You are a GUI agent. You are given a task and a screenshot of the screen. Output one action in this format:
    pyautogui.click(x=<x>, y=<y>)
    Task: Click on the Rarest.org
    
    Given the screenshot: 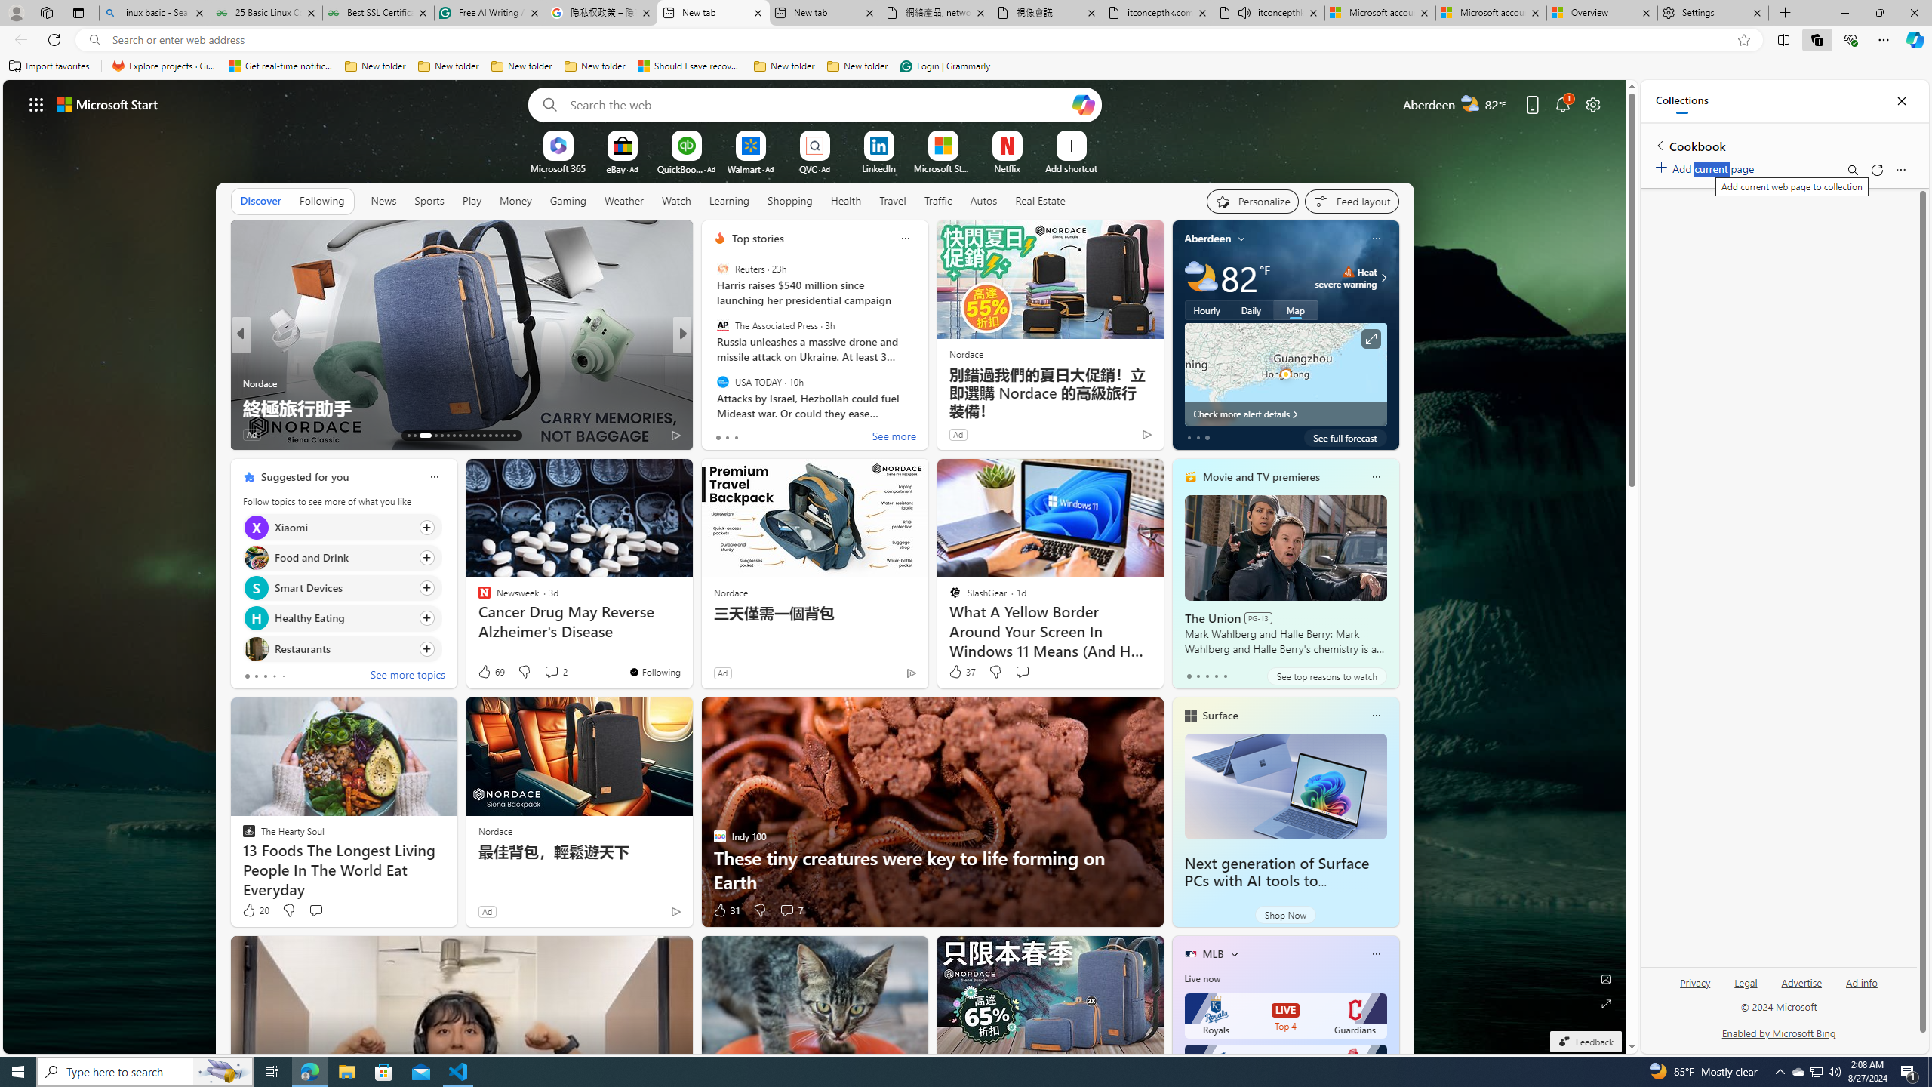 What is the action you would take?
    pyautogui.click(x=248, y=383)
    